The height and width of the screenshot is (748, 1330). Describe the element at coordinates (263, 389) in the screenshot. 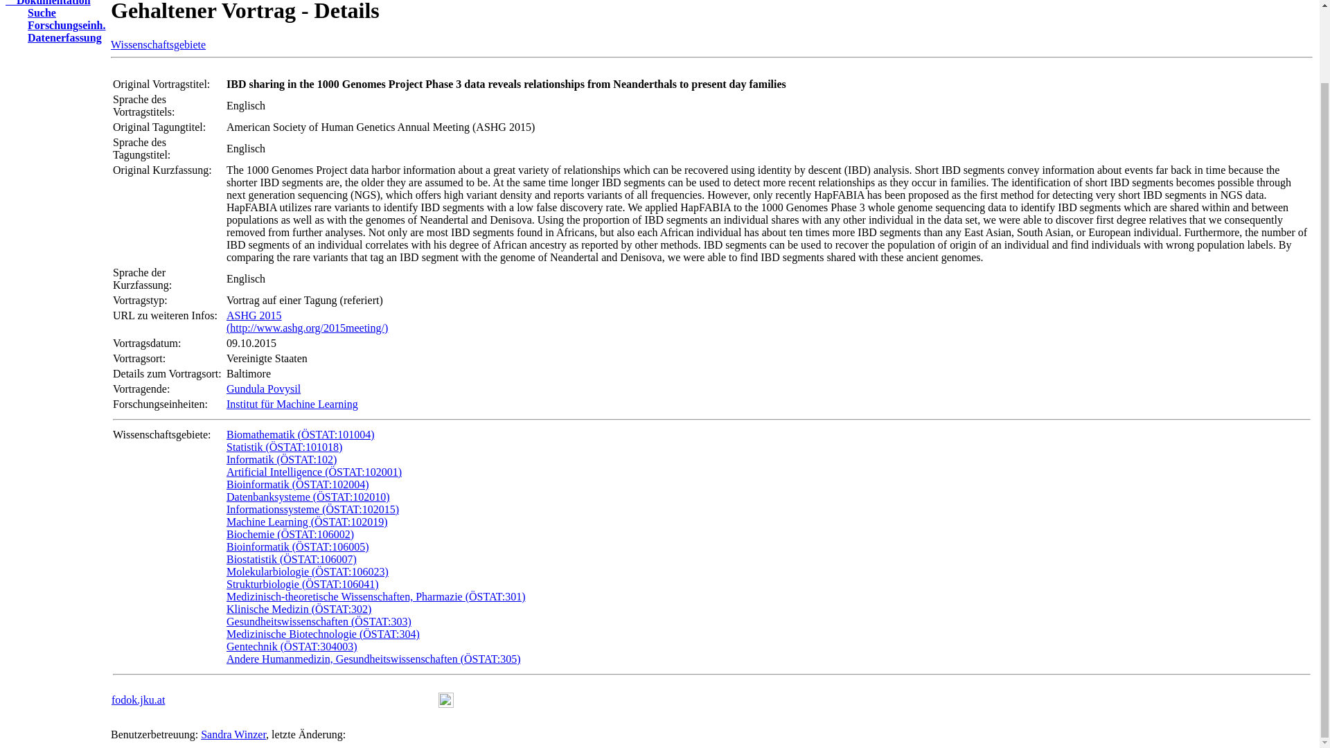

I see `Suche` at that location.